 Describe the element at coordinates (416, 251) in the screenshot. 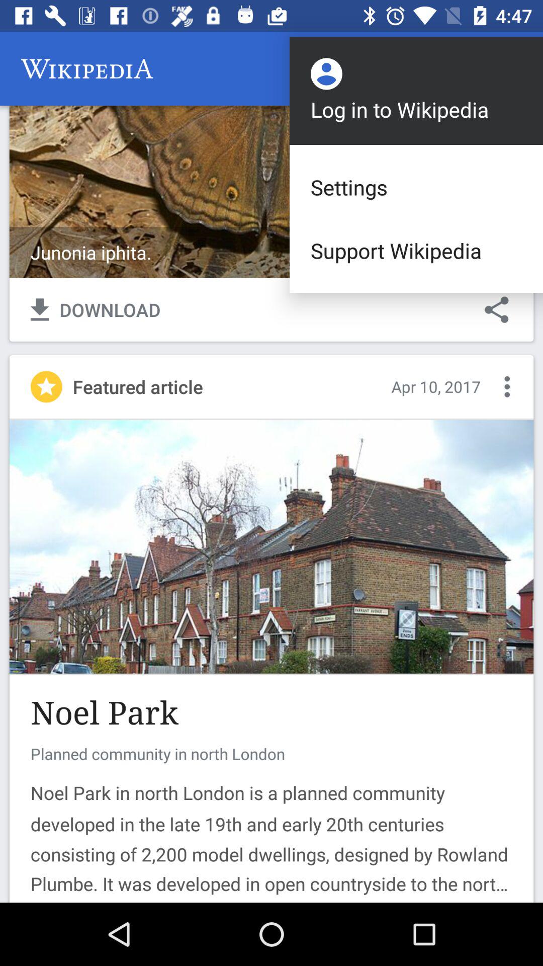

I see `jump to the support wikipedia` at that location.